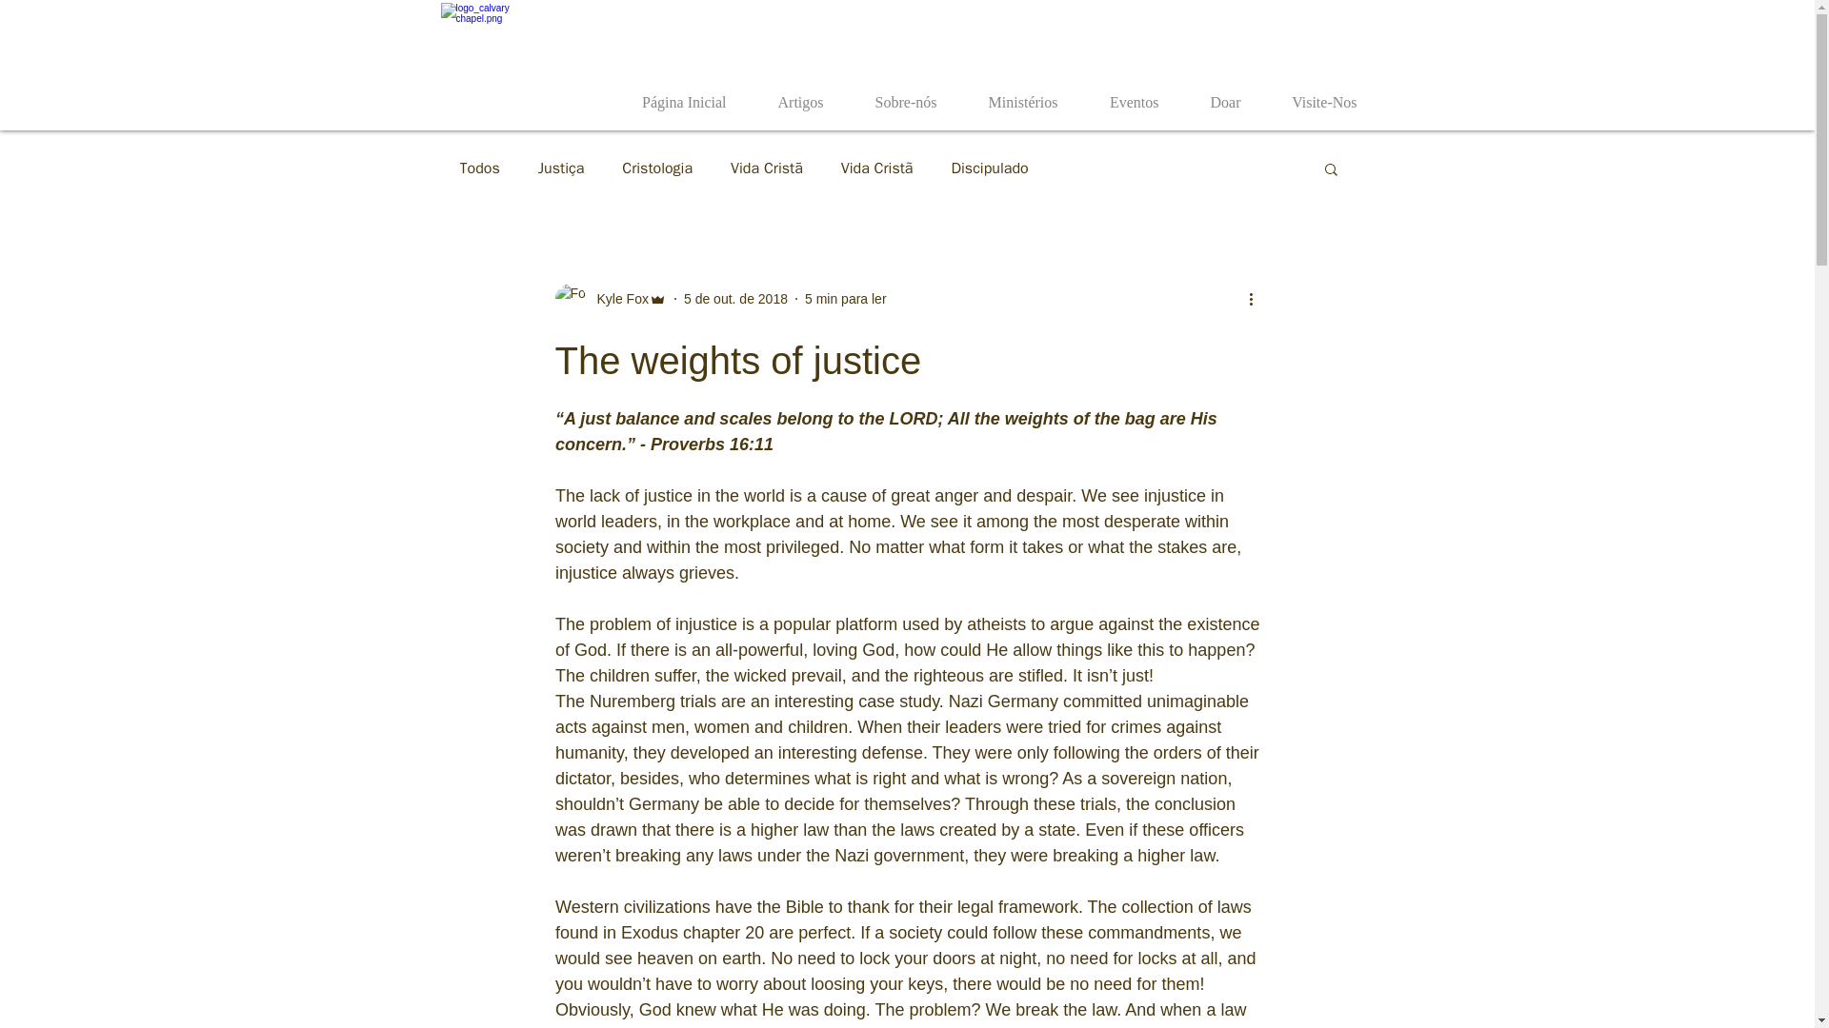 Image resolution: width=1829 pixels, height=1028 pixels. I want to click on Kyle Fox, so click(615, 299).